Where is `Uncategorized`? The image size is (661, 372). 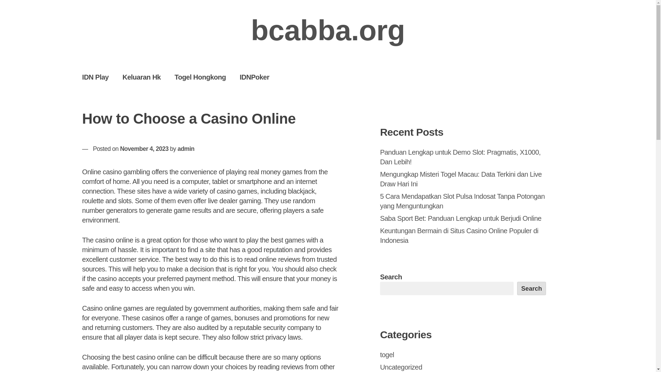 Uncategorized is located at coordinates (401, 367).